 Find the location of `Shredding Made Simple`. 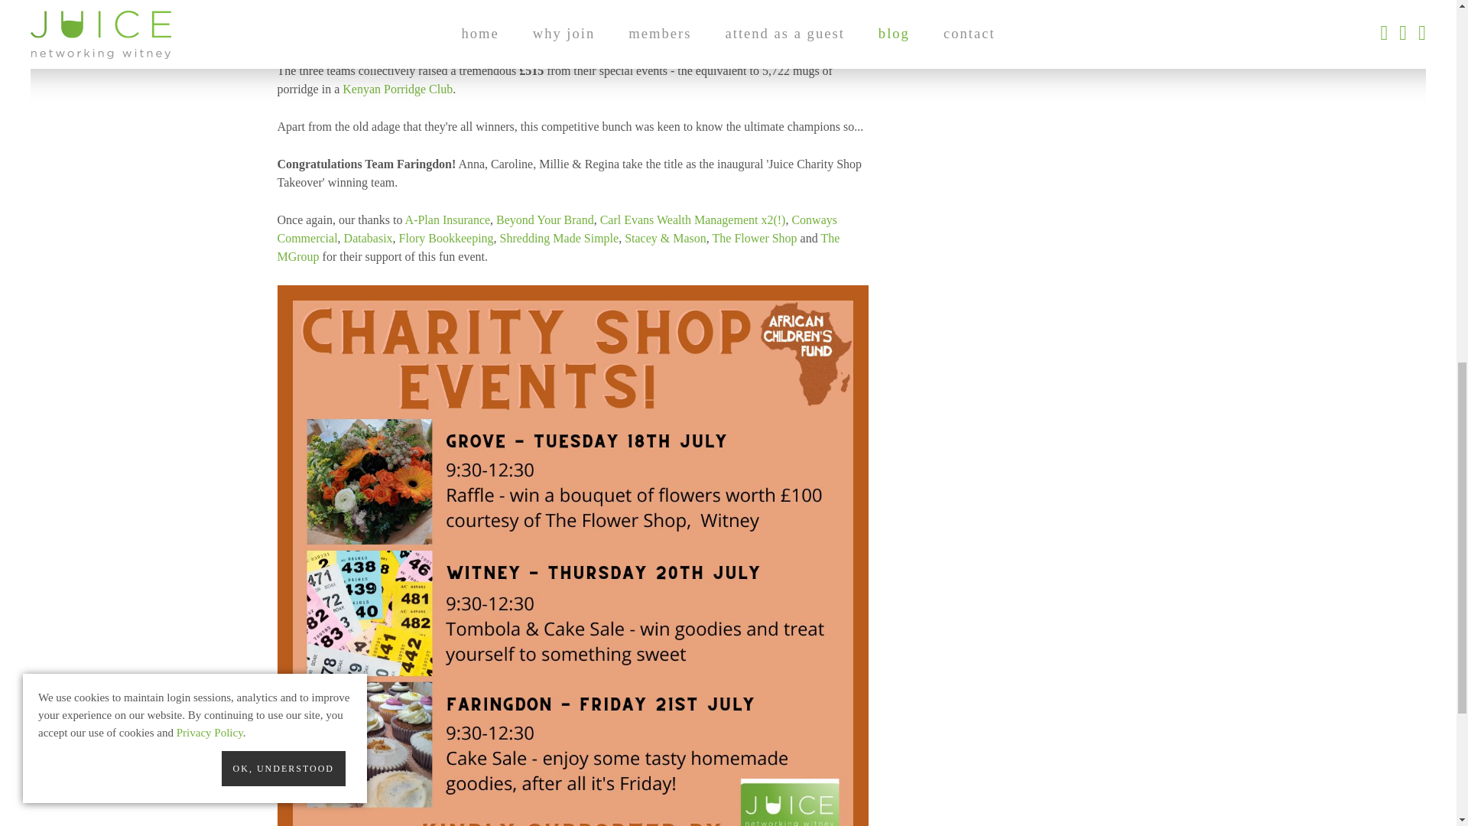

Shredding Made Simple is located at coordinates (560, 238).